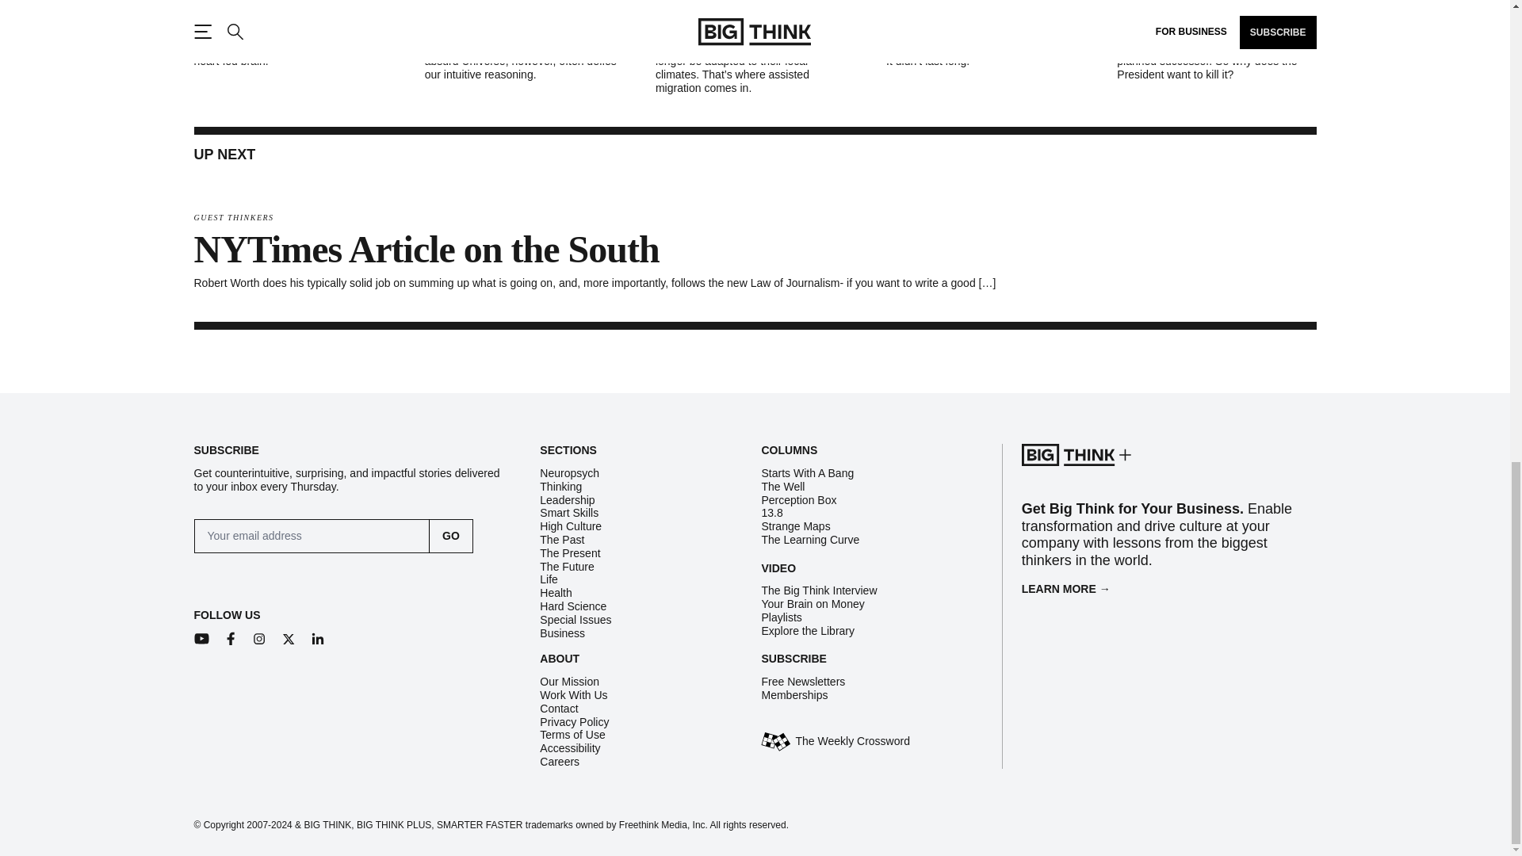  I want to click on Go, so click(451, 536).